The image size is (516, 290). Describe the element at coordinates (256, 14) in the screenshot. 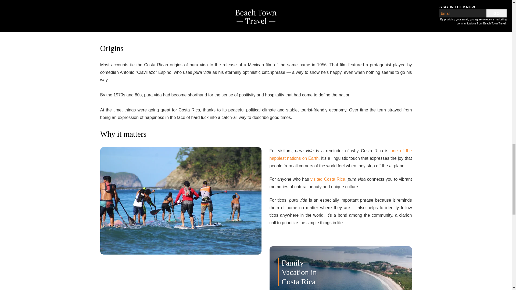

I see `HubSpot Video` at that location.